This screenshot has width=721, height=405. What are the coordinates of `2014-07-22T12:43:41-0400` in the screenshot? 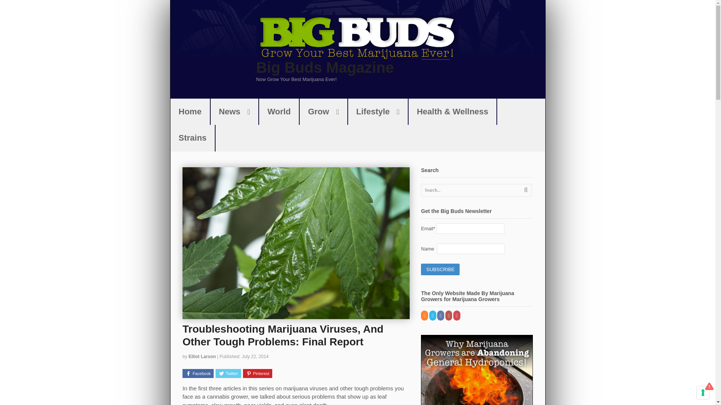 It's located at (255, 356).